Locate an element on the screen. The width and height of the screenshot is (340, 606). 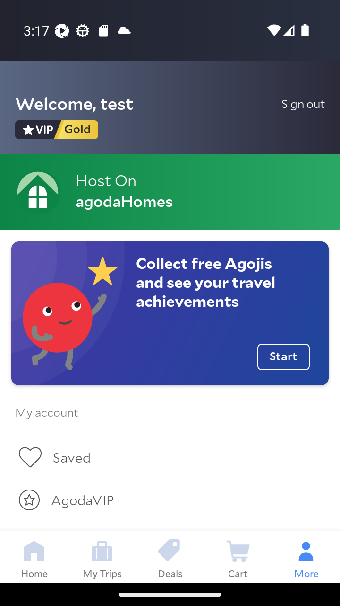
More is located at coordinates (306, 557).